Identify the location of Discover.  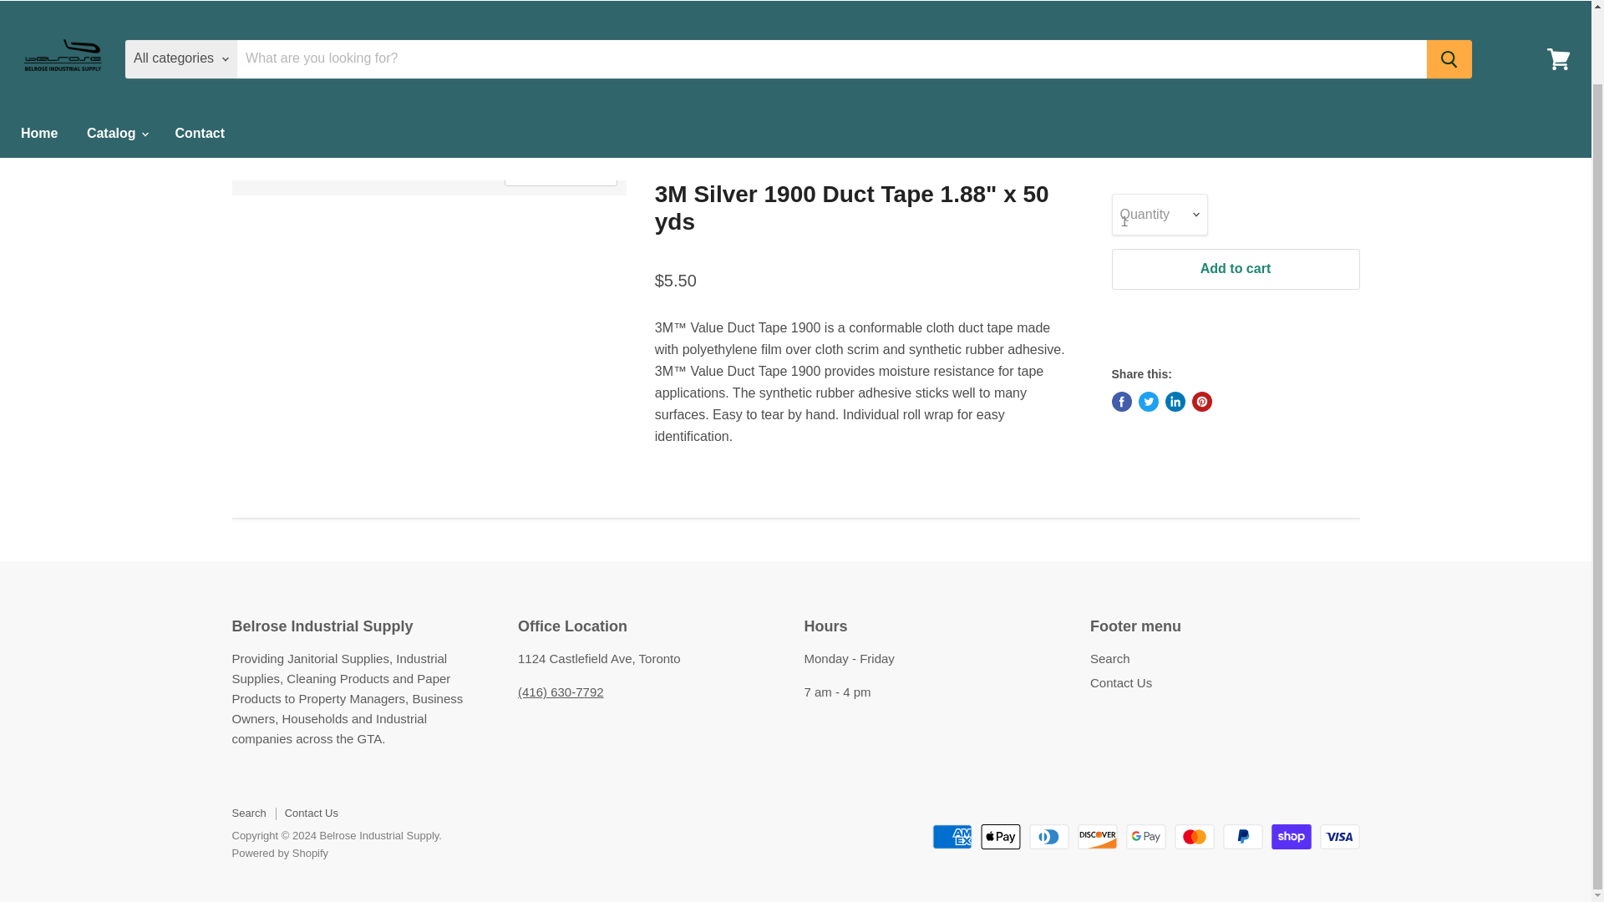
(1098, 837).